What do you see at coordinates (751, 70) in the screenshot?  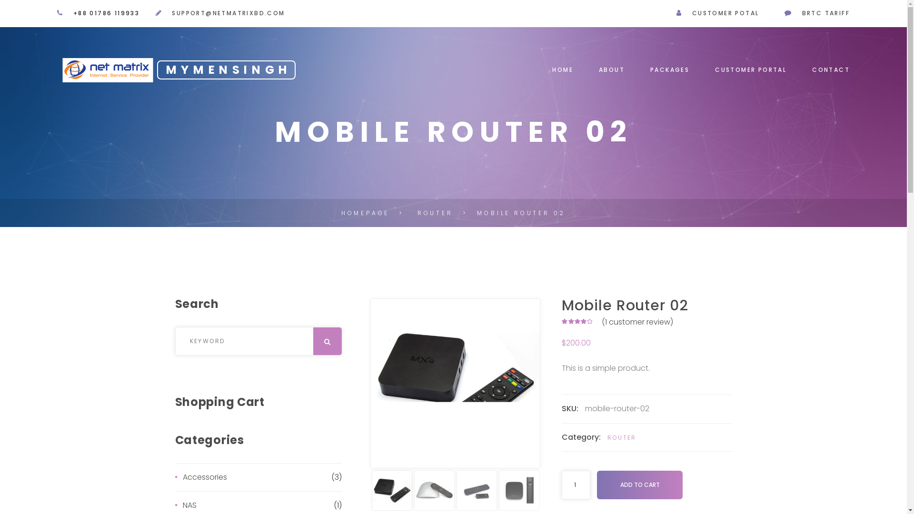 I see `CUSTOMER PORTAL` at bounding box center [751, 70].